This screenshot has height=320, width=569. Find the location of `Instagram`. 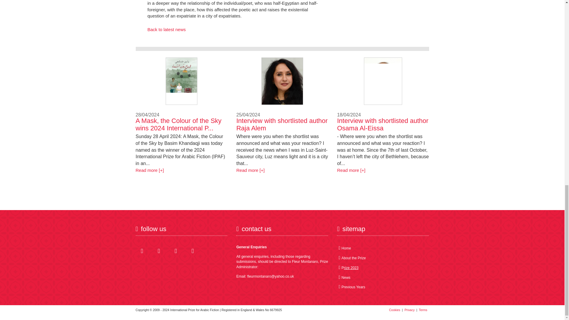

Instagram is located at coordinates (176, 251).